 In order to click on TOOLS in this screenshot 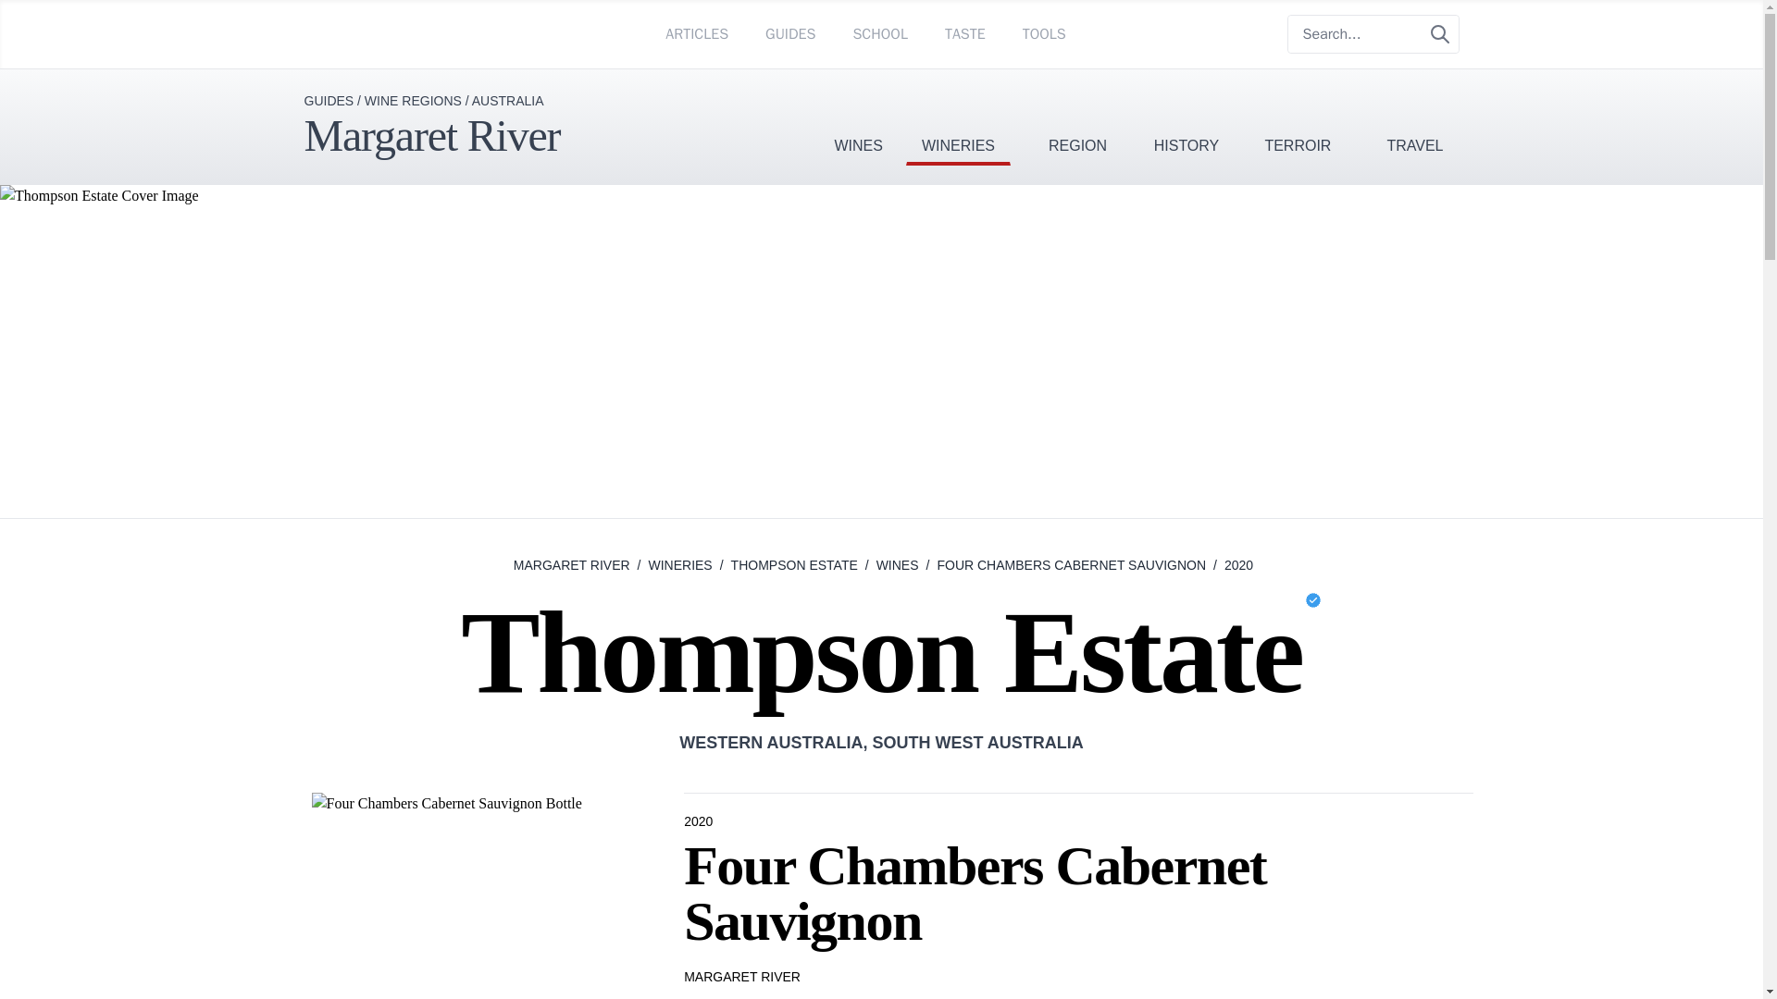, I will do `click(1044, 33)`.